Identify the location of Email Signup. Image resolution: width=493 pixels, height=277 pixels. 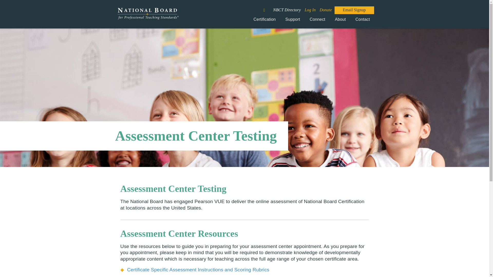
(354, 10).